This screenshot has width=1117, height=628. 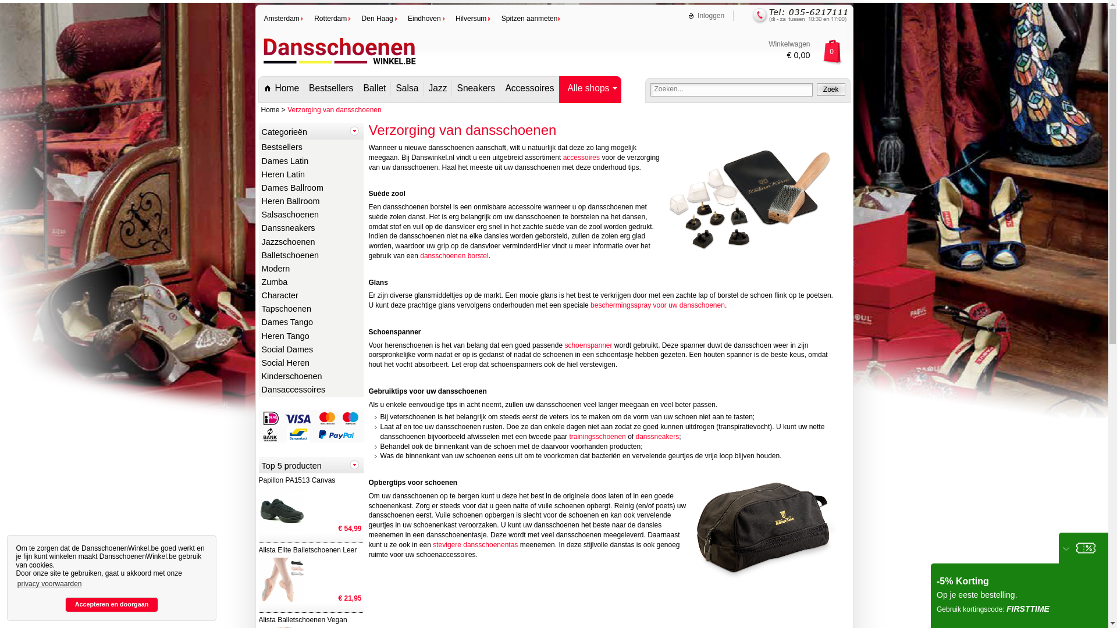 What do you see at coordinates (311, 215) in the screenshot?
I see `Salsaschoenen` at bounding box center [311, 215].